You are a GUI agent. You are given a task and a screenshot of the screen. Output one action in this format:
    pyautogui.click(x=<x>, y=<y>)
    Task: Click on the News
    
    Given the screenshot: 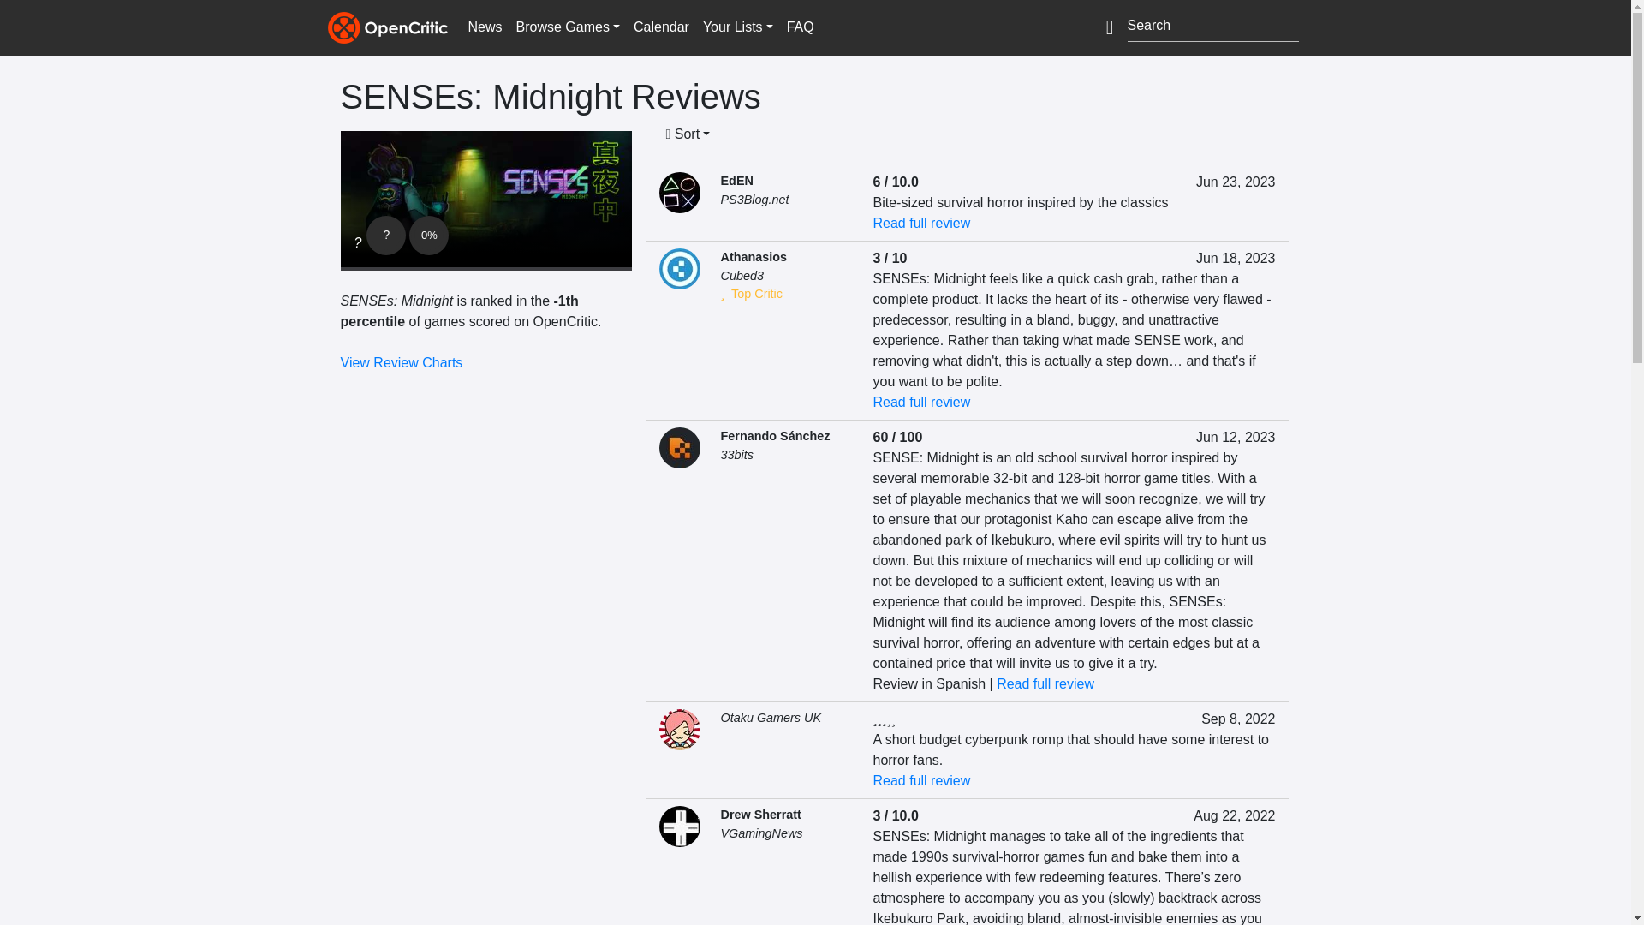 What is the action you would take?
    pyautogui.click(x=484, y=27)
    